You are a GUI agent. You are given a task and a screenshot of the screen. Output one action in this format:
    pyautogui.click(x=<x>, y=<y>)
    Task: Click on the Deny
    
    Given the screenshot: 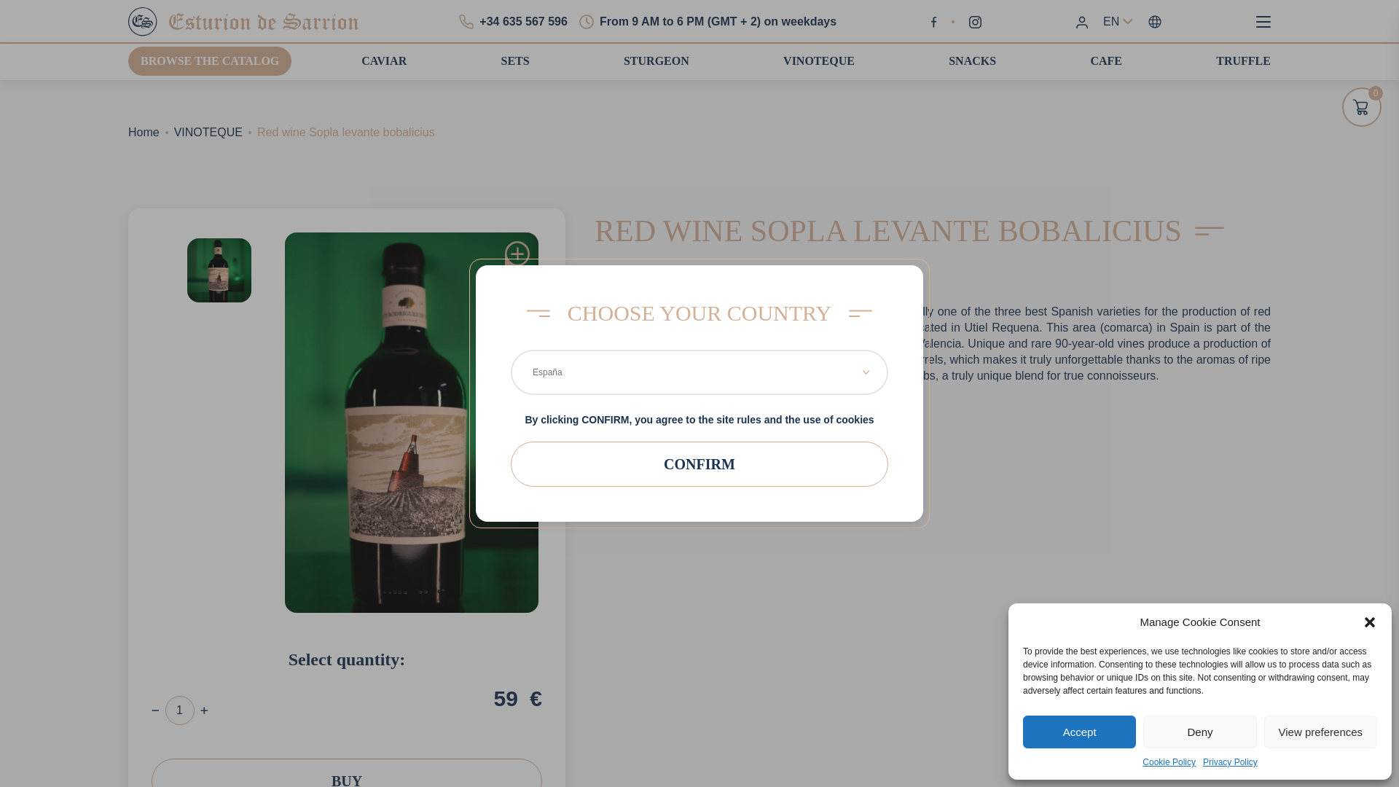 What is the action you would take?
    pyautogui.click(x=1199, y=732)
    